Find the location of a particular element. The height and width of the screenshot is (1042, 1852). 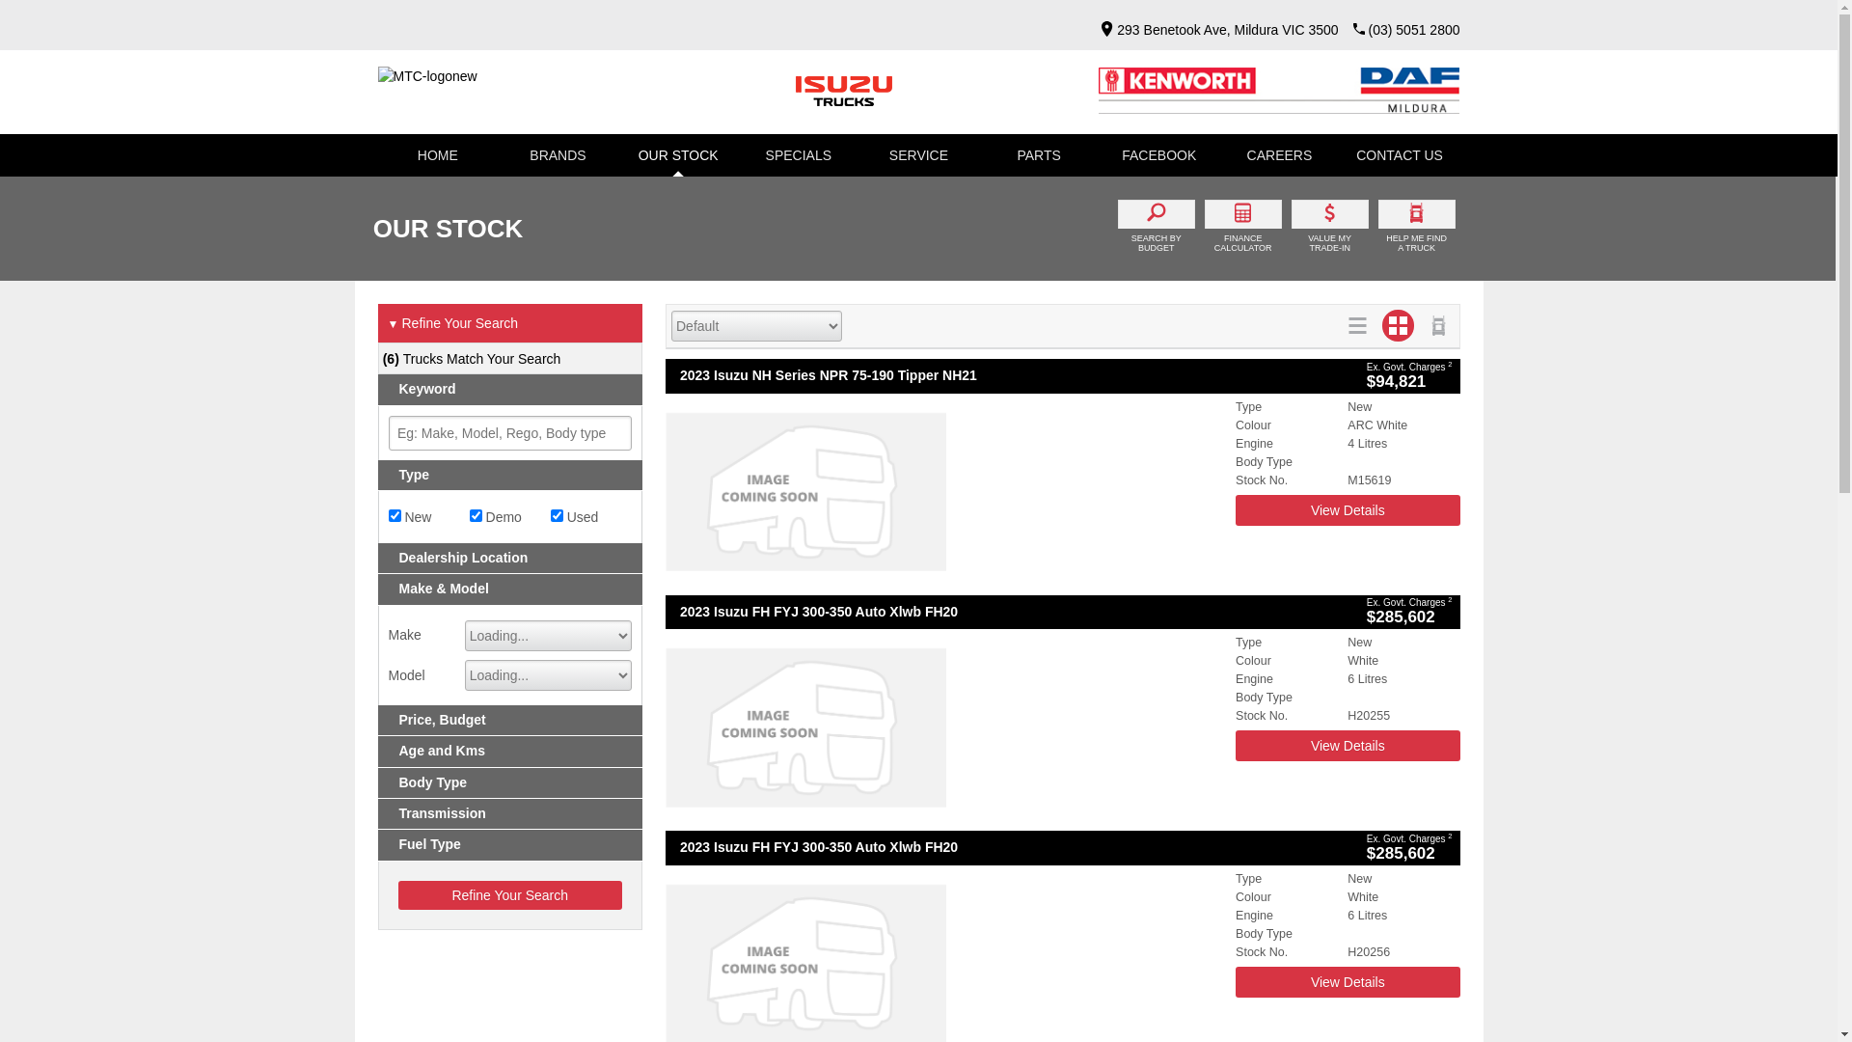

HELP ME FIND A TRUCK is located at coordinates (1417, 229).